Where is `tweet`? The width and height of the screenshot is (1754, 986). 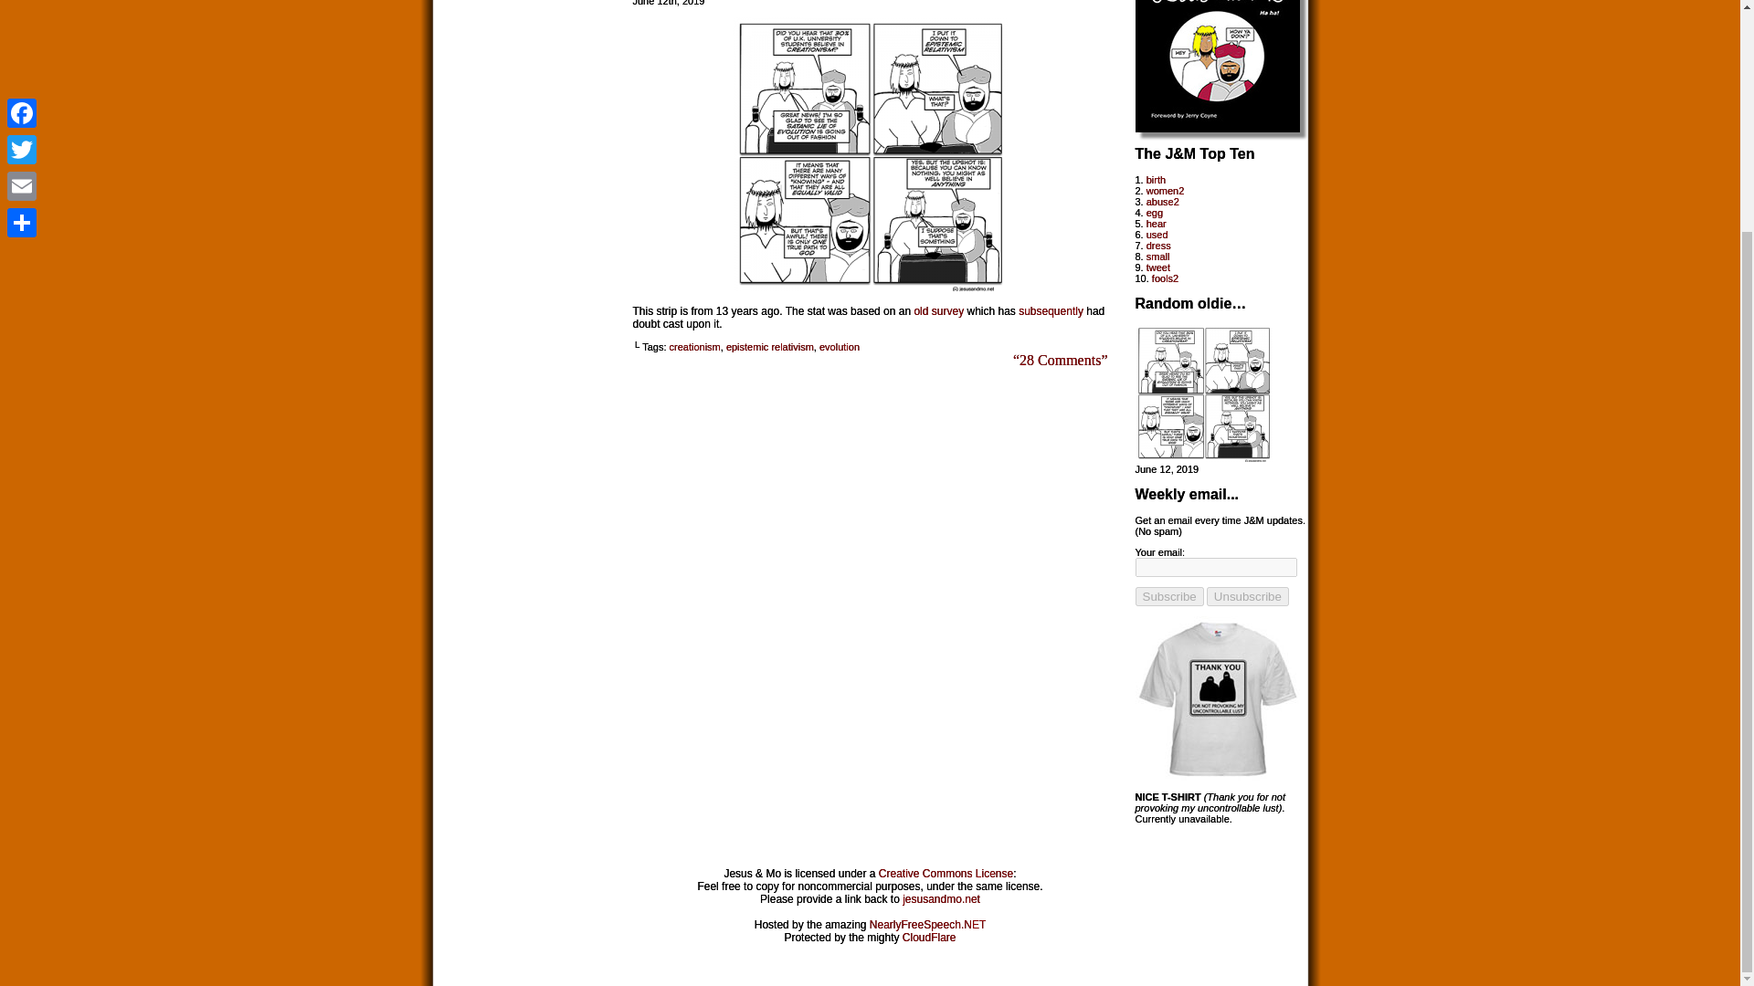 tweet is located at coordinates (1158, 267).